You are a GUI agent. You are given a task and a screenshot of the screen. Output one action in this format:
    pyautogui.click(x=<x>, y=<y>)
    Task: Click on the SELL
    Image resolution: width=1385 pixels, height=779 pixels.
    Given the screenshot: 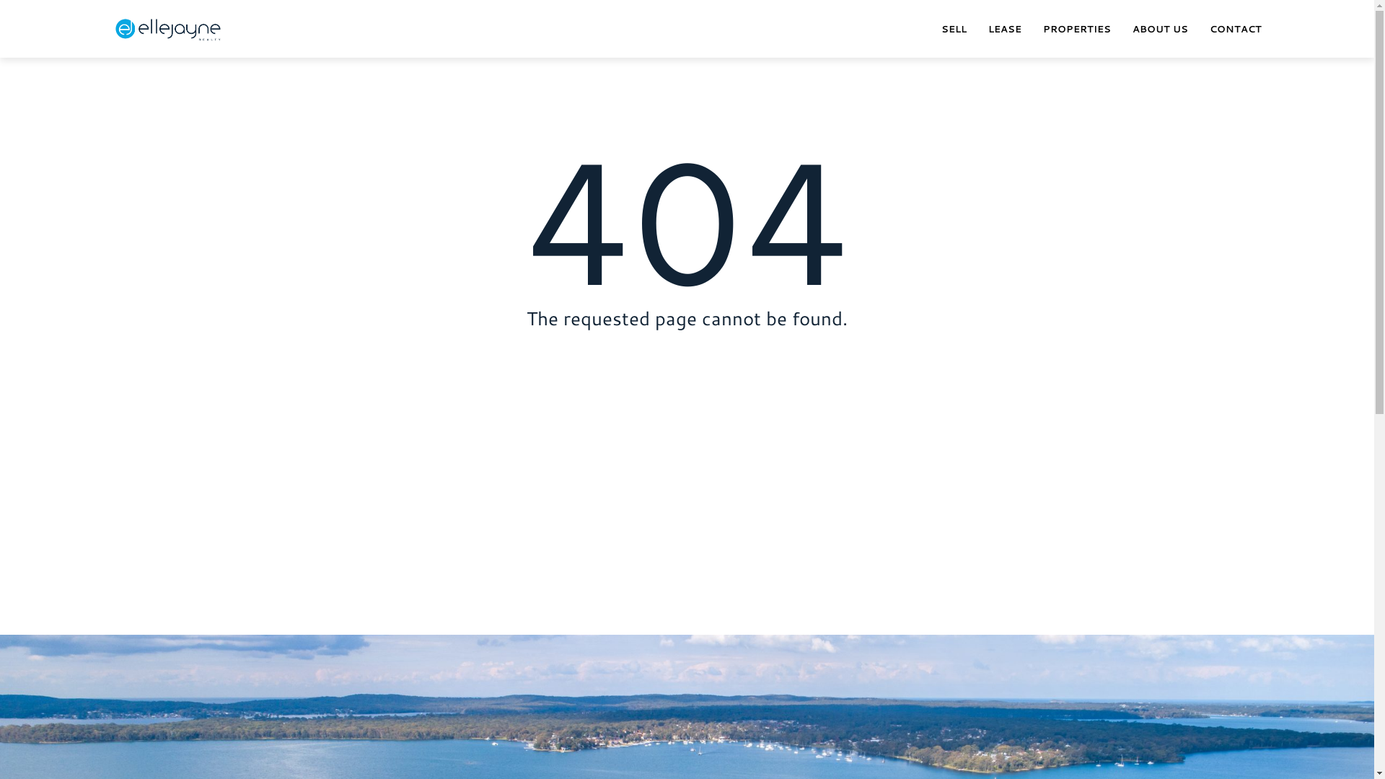 What is the action you would take?
    pyautogui.click(x=954, y=29)
    